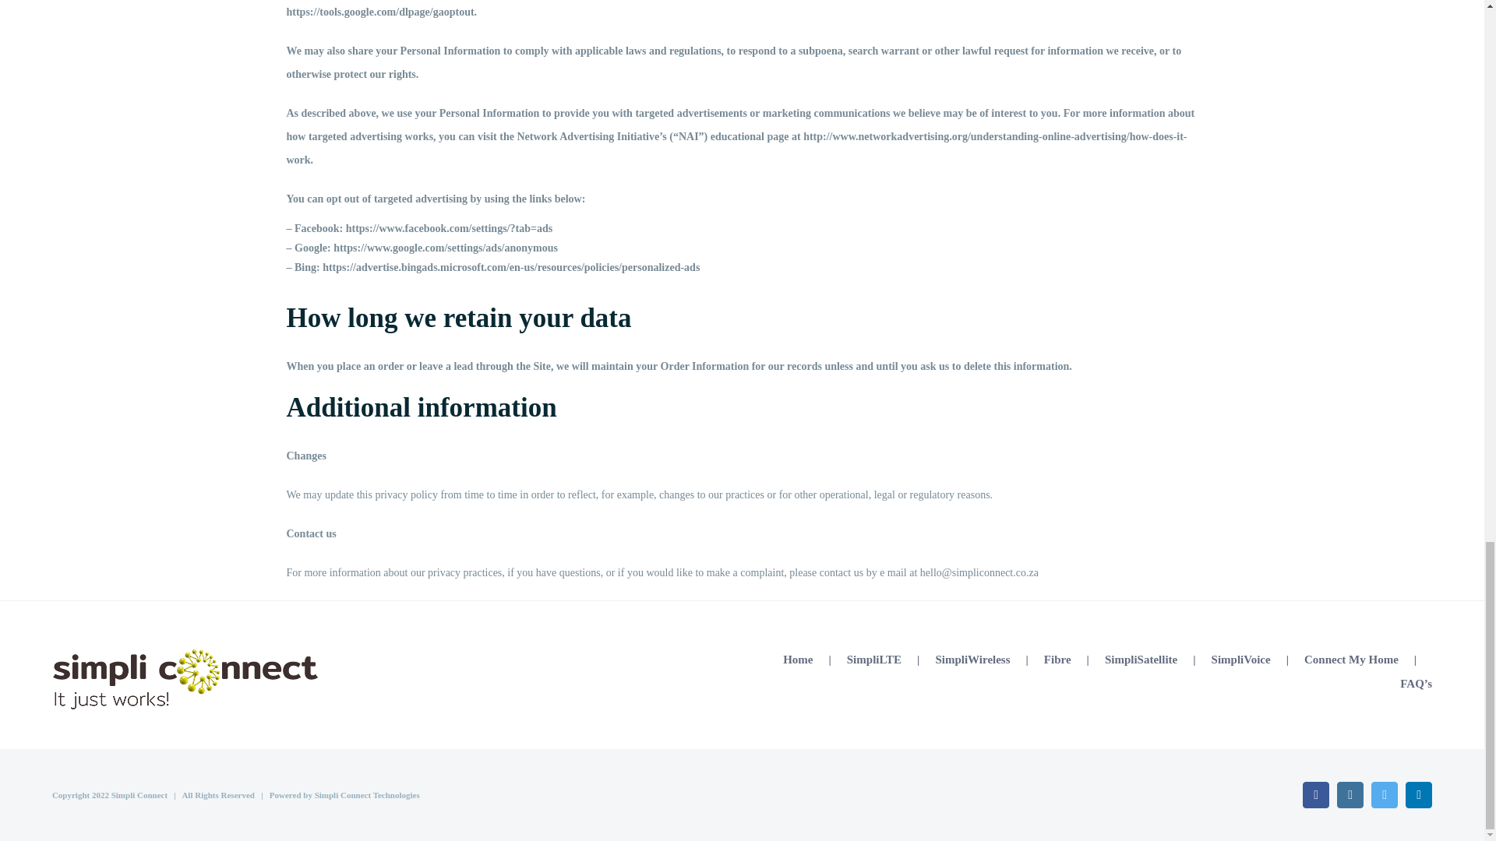 Image resolution: width=1496 pixels, height=841 pixels. I want to click on Fibre, so click(1074, 658).